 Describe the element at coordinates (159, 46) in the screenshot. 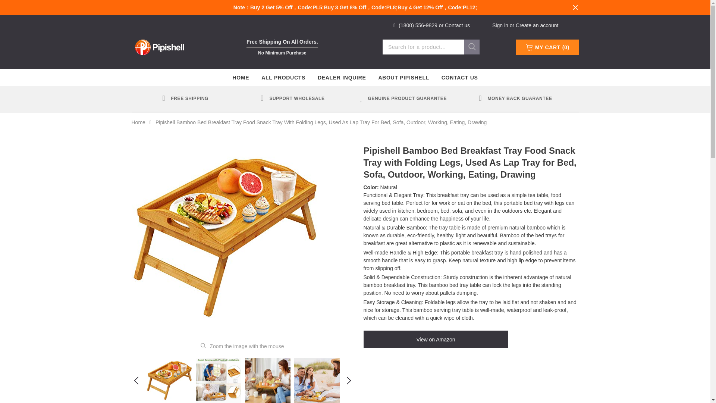

I see `Logo` at that location.